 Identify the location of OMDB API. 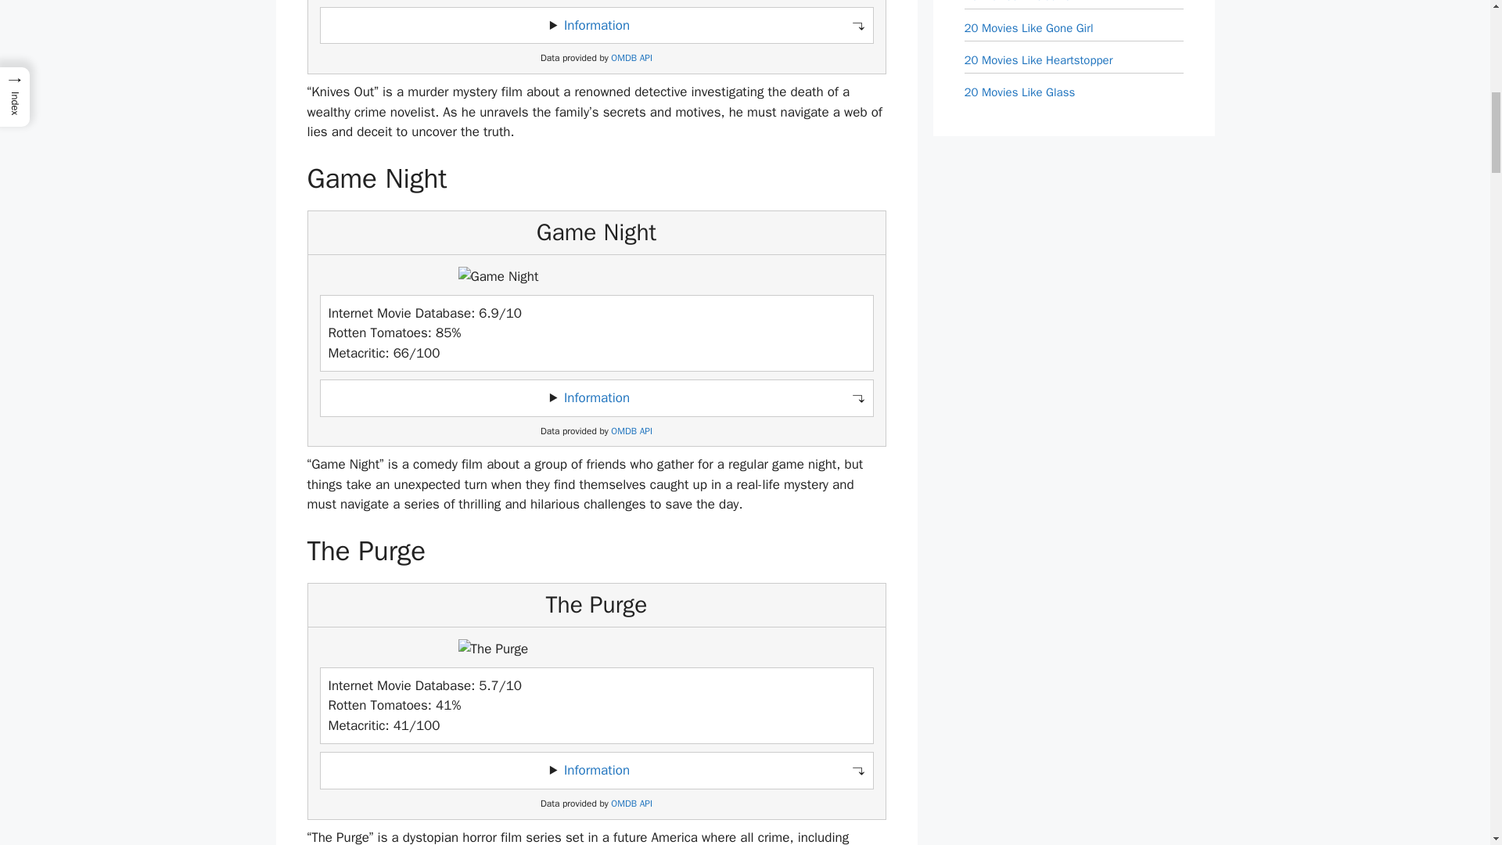
(631, 432).